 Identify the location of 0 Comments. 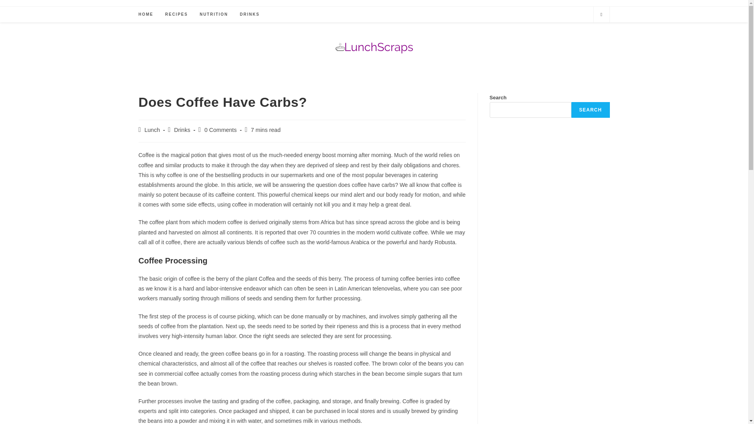
(220, 130).